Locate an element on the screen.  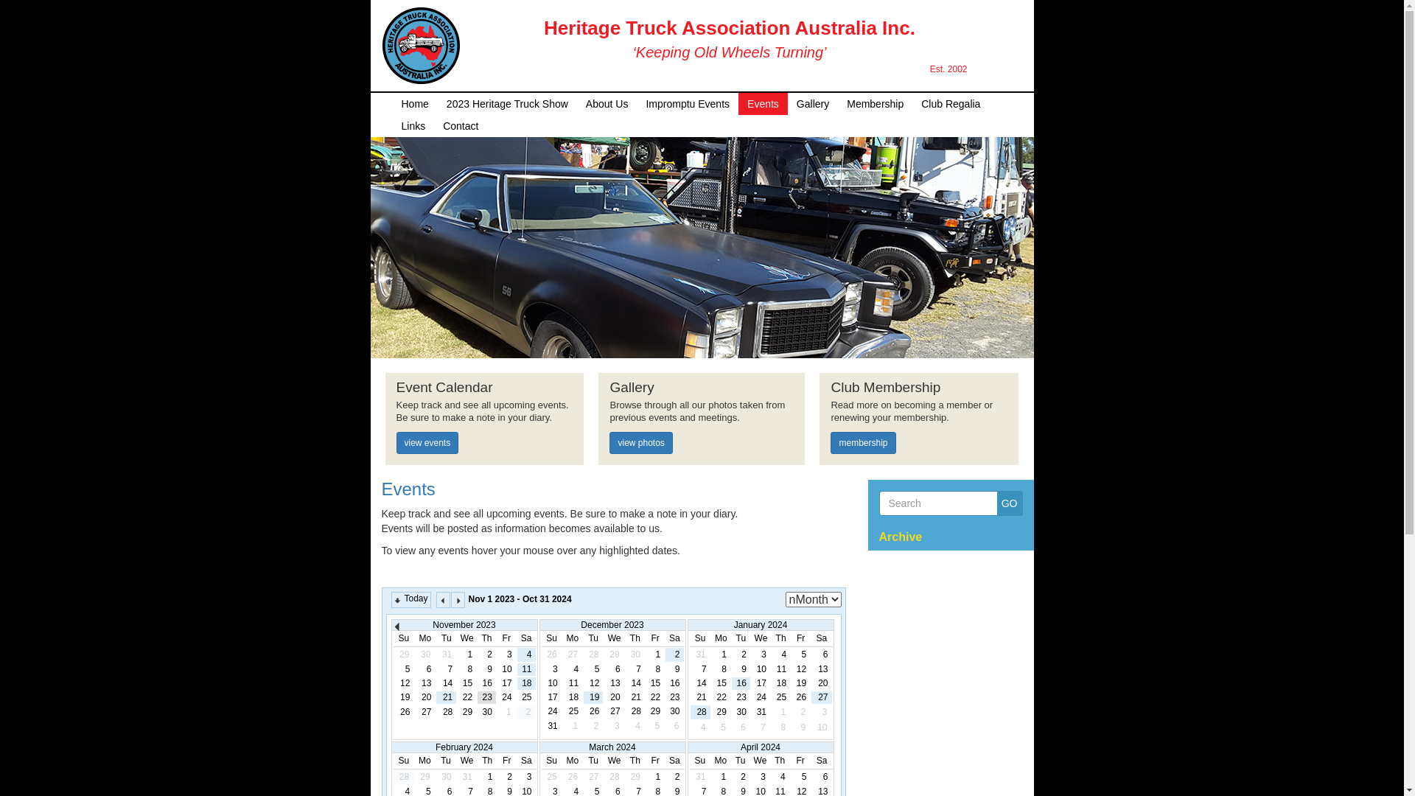
5 is located at coordinates (404, 669).